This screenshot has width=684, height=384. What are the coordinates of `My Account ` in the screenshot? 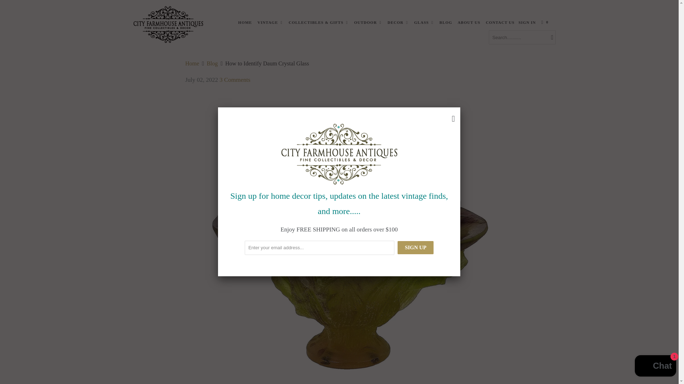 It's located at (527, 18).